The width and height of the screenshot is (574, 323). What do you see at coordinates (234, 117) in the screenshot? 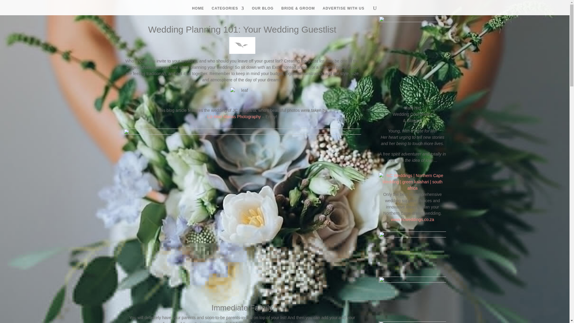
I see `Liz-Mari Marias Photography` at bounding box center [234, 117].